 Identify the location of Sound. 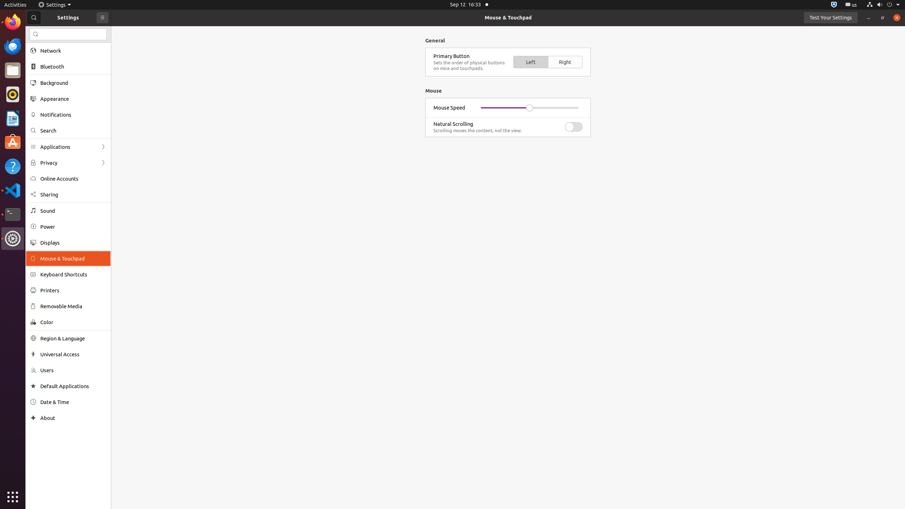
(73, 211).